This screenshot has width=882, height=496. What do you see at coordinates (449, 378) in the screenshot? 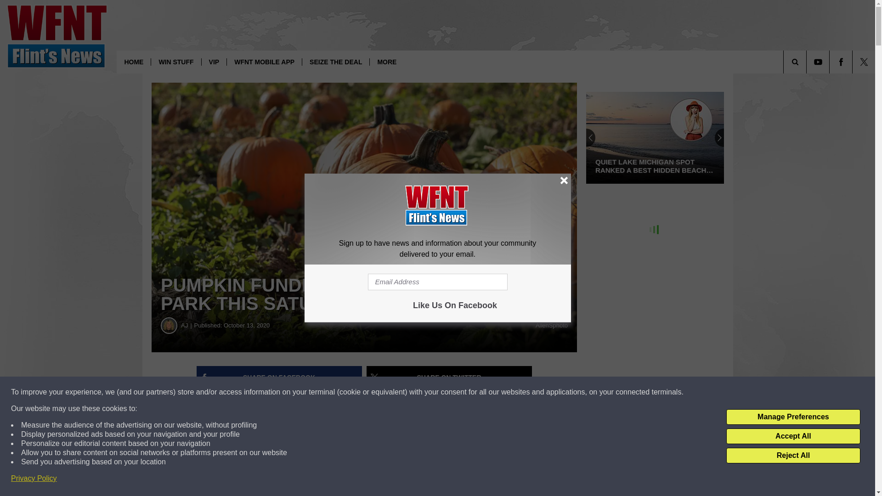
I see `Share on Twitter` at bounding box center [449, 378].